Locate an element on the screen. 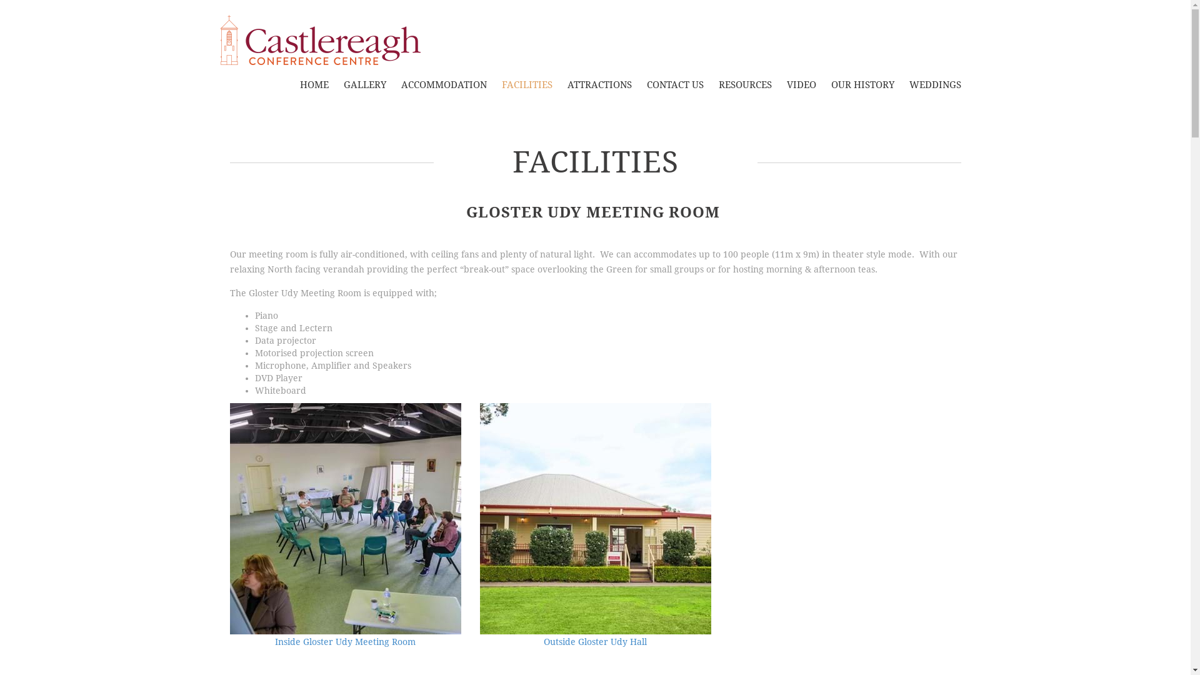 The image size is (1200, 675). FACILITIES is located at coordinates (526, 85).